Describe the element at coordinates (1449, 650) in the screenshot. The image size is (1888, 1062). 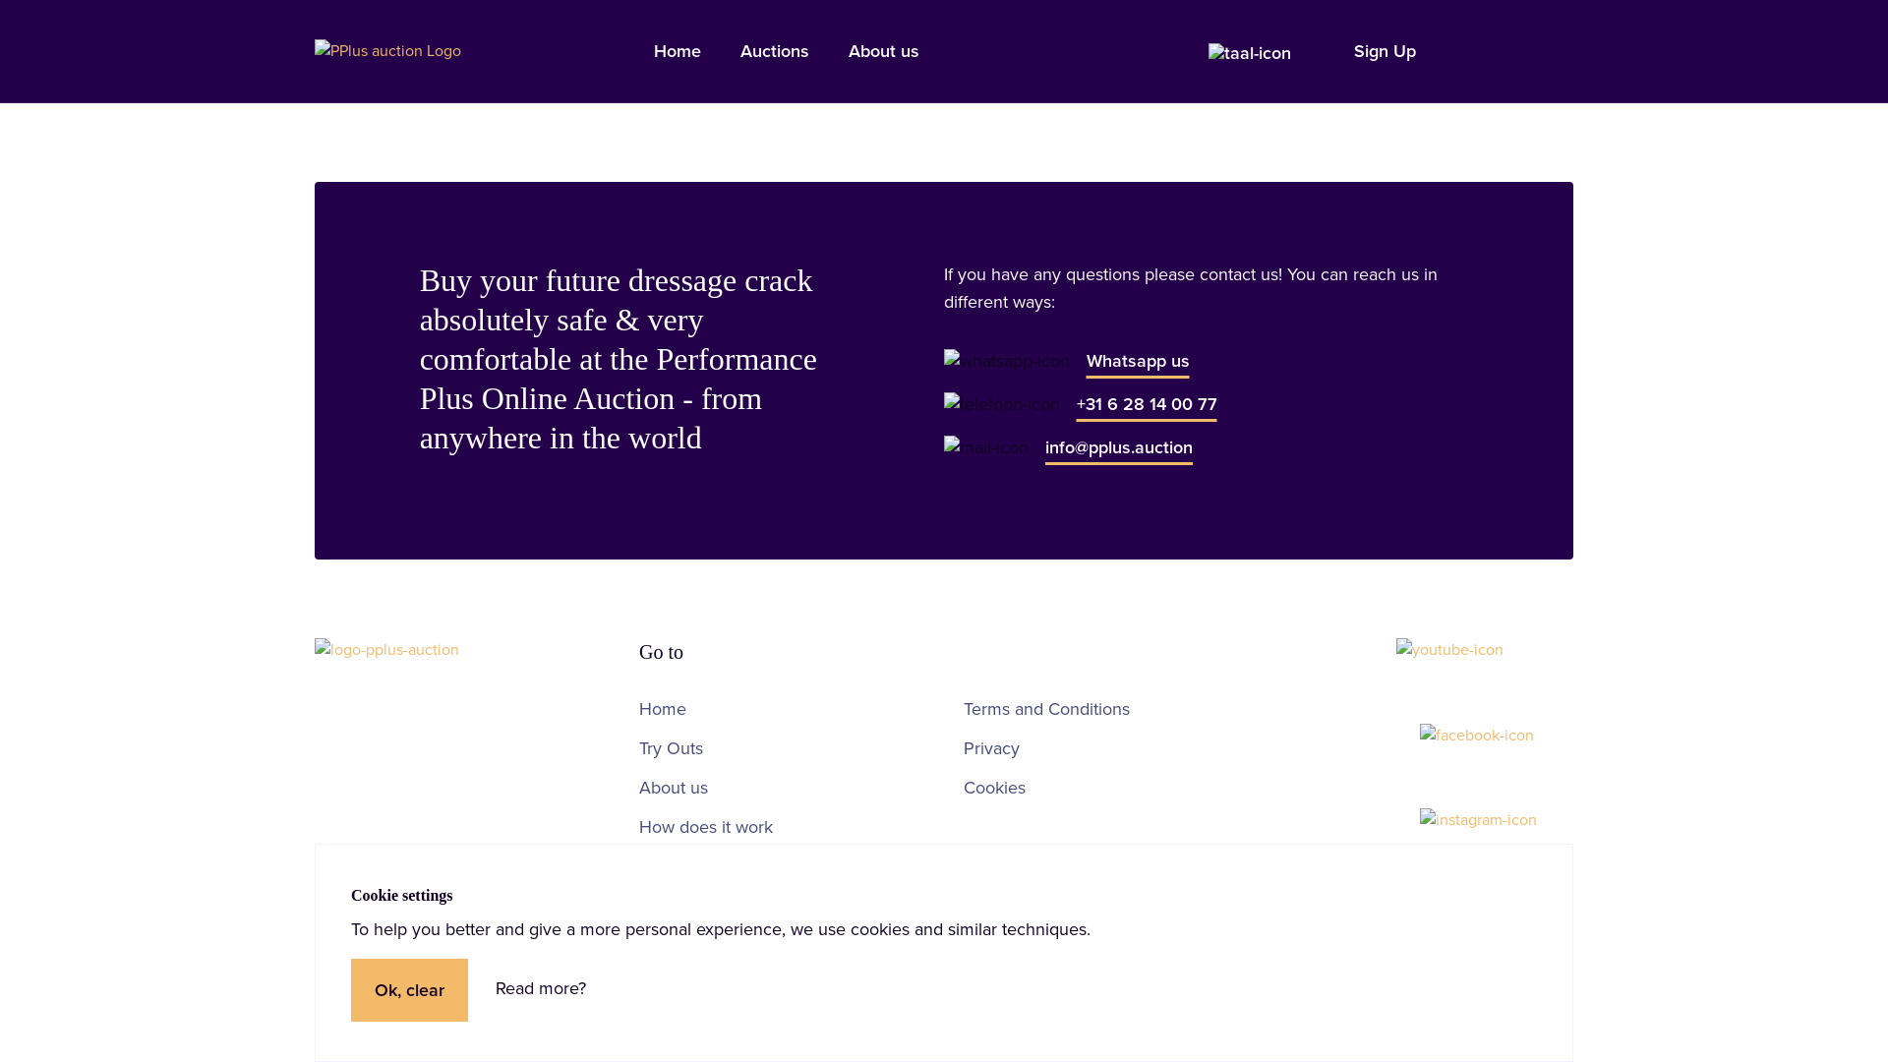
I see `youtube-icon` at that location.